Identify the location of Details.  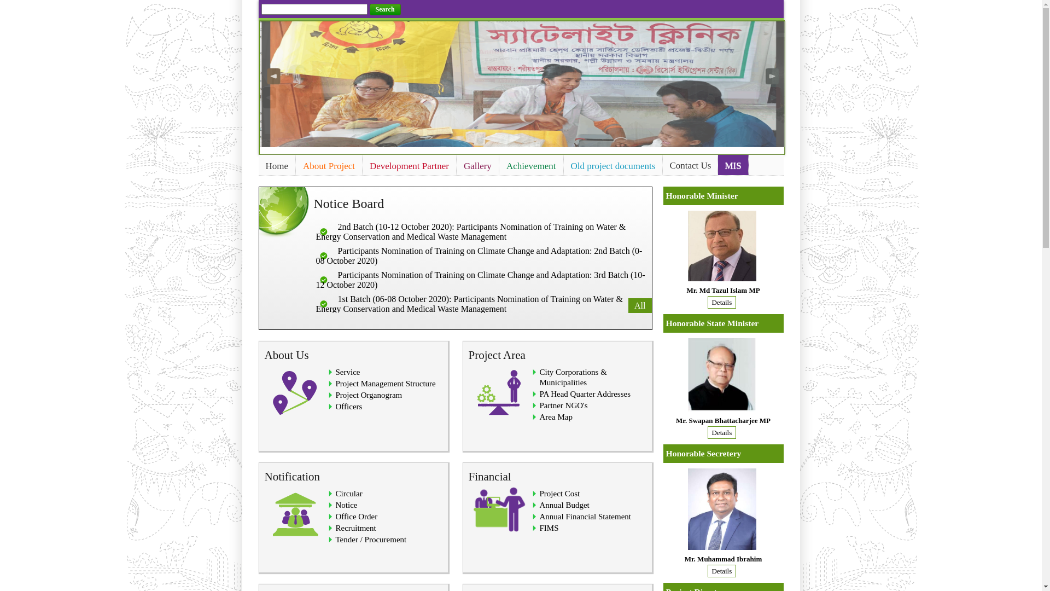
(723, 432).